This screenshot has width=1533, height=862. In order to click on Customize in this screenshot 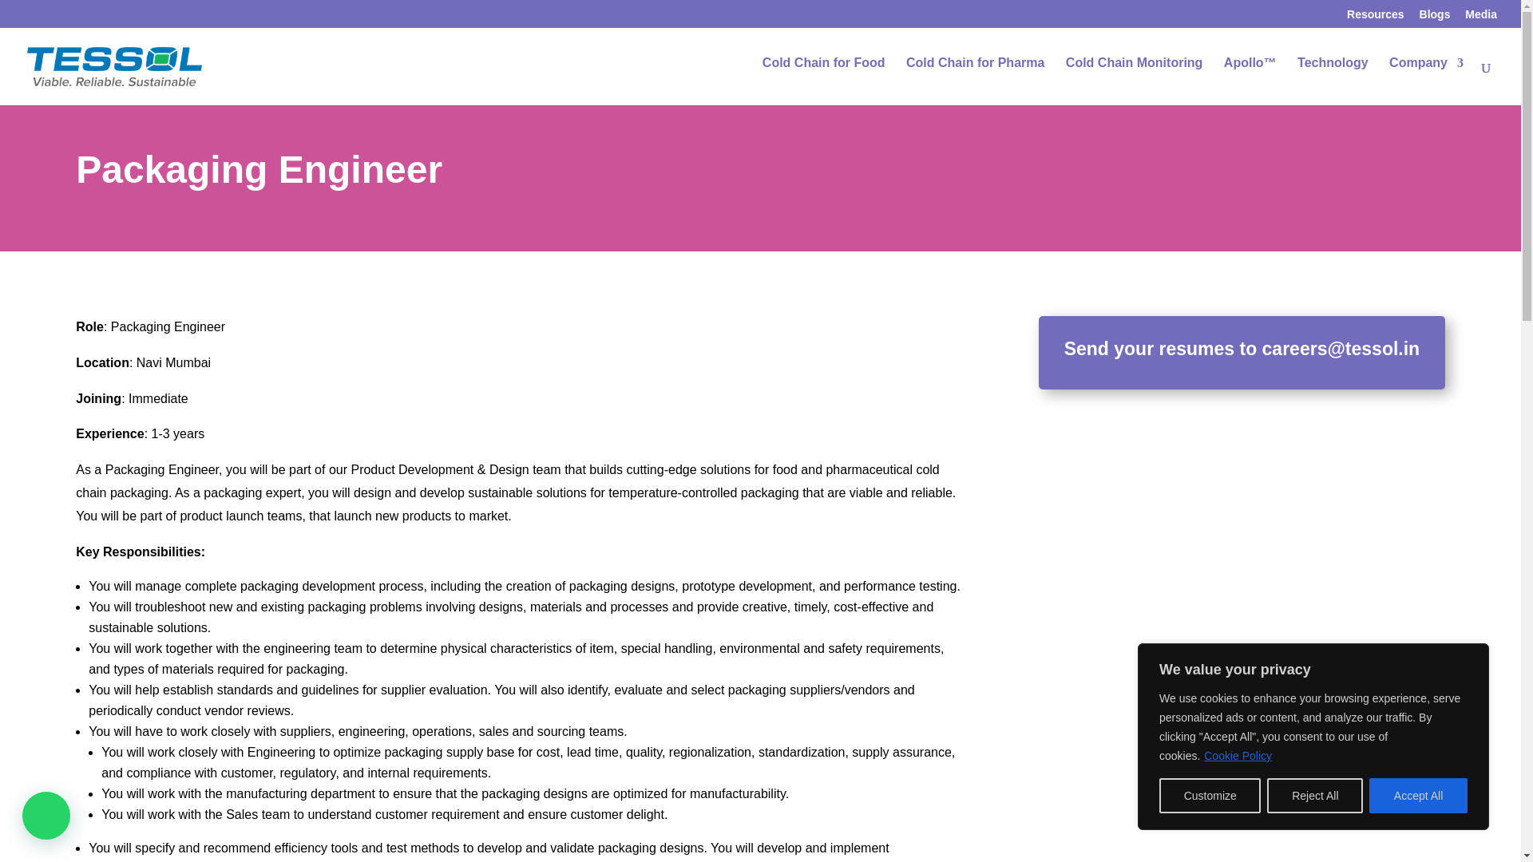, I will do `click(1209, 796)`.